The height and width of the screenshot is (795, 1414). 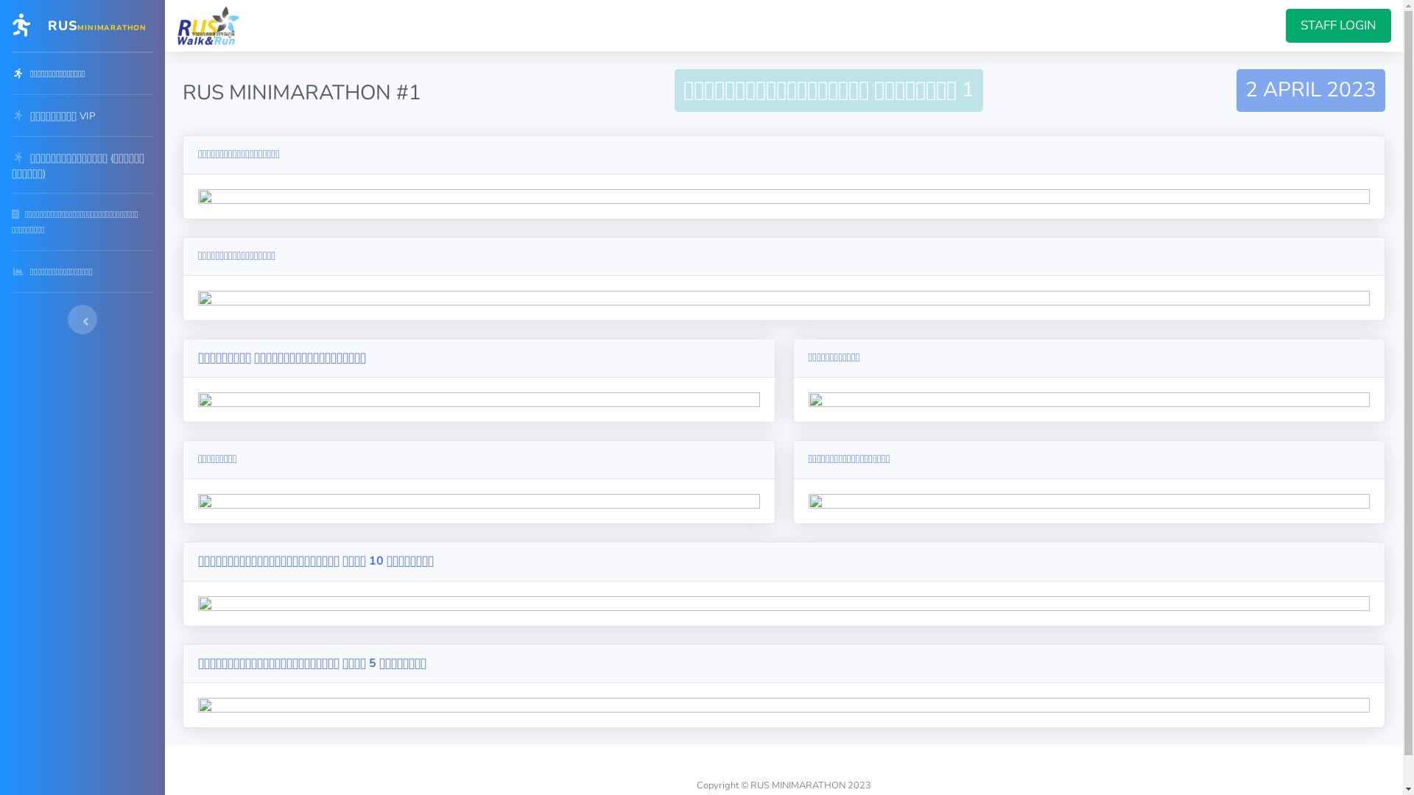 What do you see at coordinates (82, 26) in the screenshot?
I see `RUSMINIMARATHON` at bounding box center [82, 26].